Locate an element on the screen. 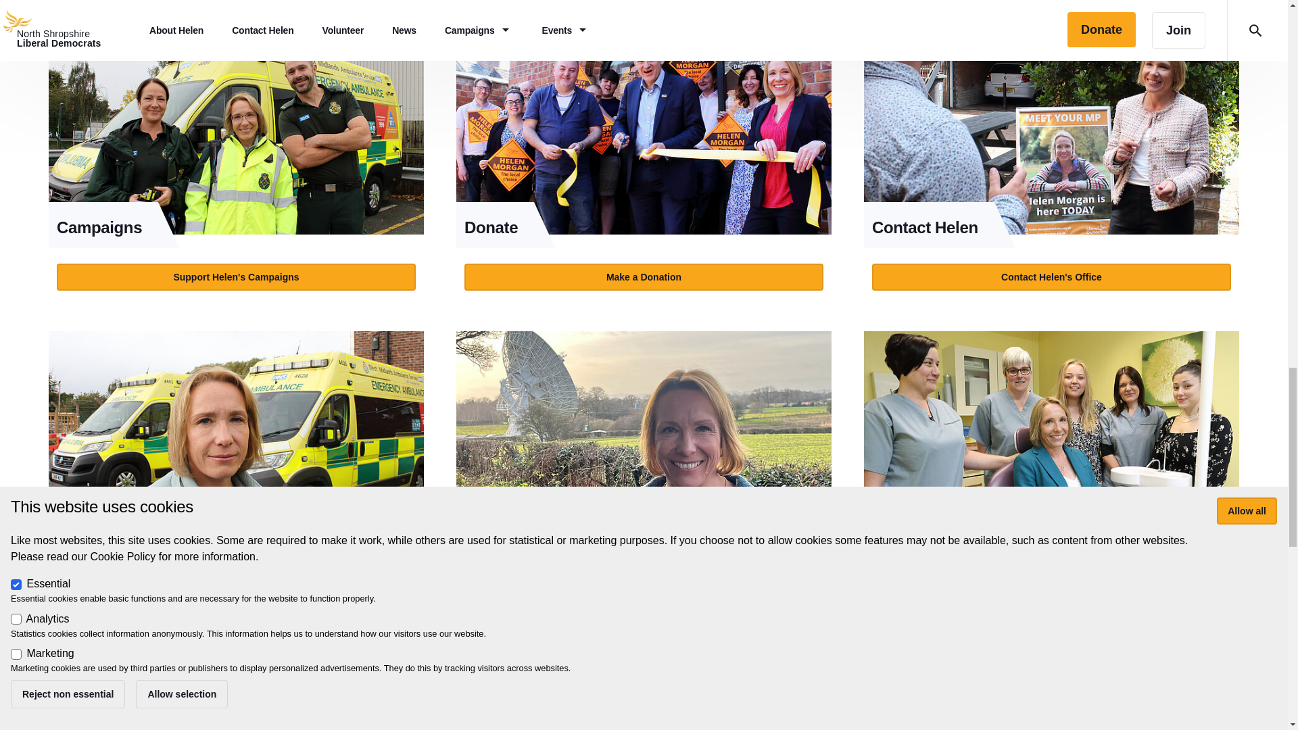 The image size is (1298, 730). Donate is located at coordinates (644, 128).